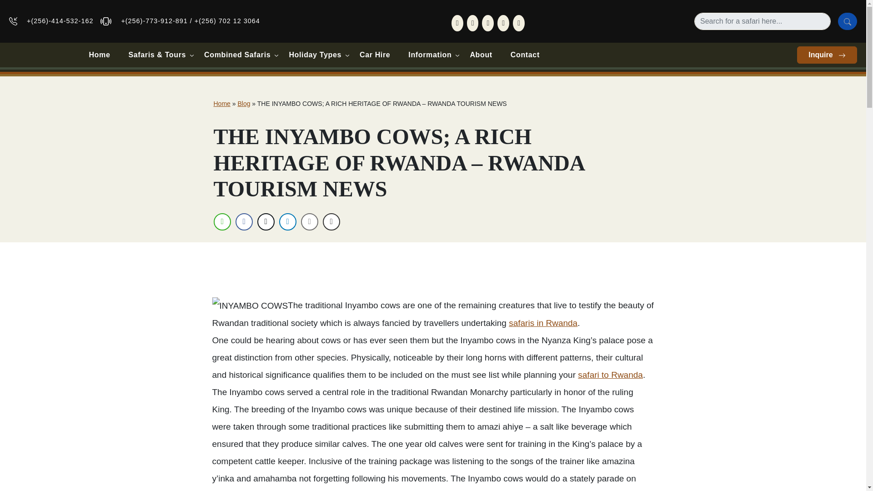 The image size is (873, 491). I want to click on Combined Safaris, so click(237, 55).